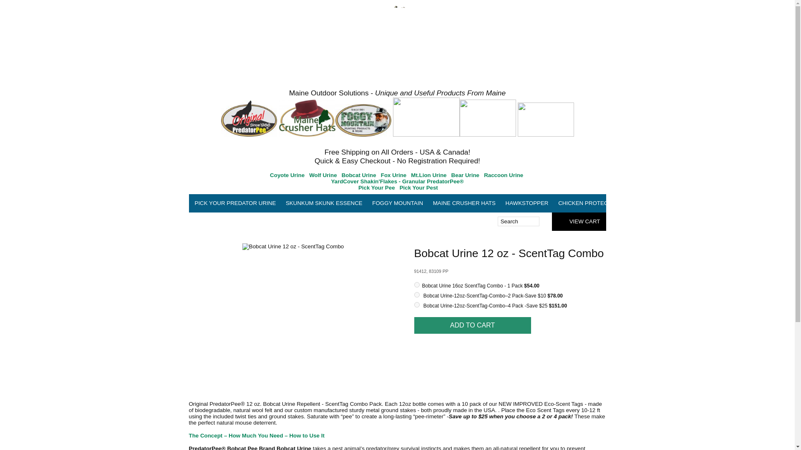 This screenshot has height=450, width=801. I want to click on HawkStopper, so click(526, 203).